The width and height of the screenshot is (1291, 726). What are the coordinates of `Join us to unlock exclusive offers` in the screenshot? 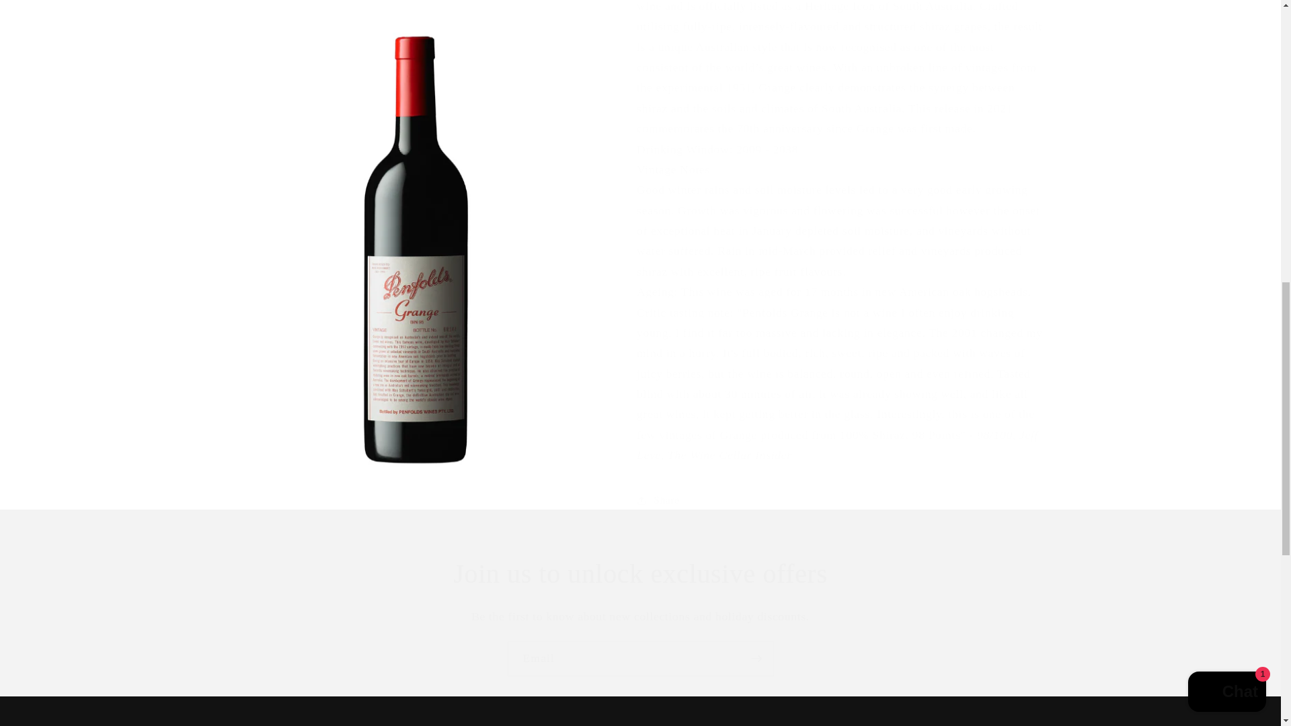 It's located at (640, 574).